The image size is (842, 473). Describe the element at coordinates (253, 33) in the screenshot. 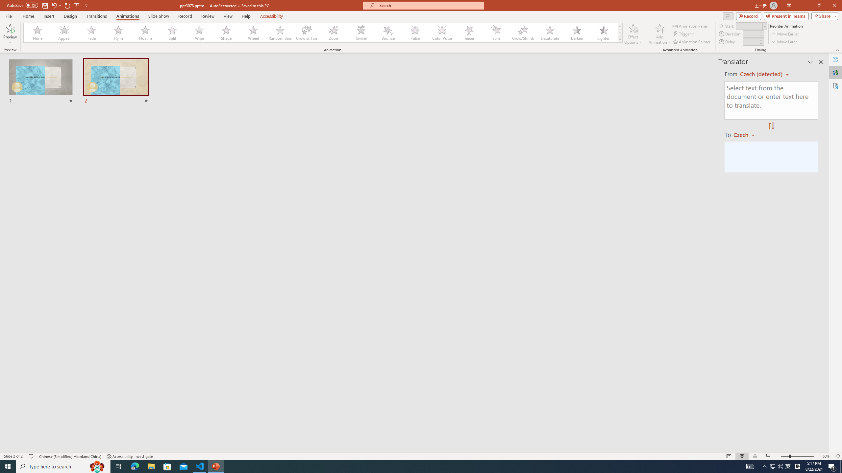

I see `Wheel` at that location.